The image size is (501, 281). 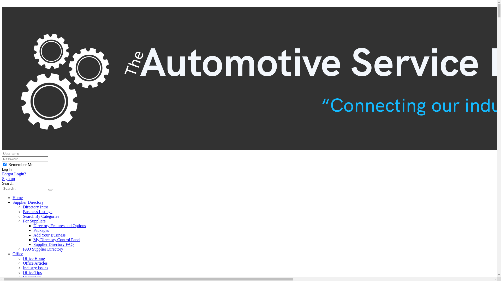 What do you see at coordinates (18, 198) in the screenshot?
I see `Home` at bounding box center [18, 198].